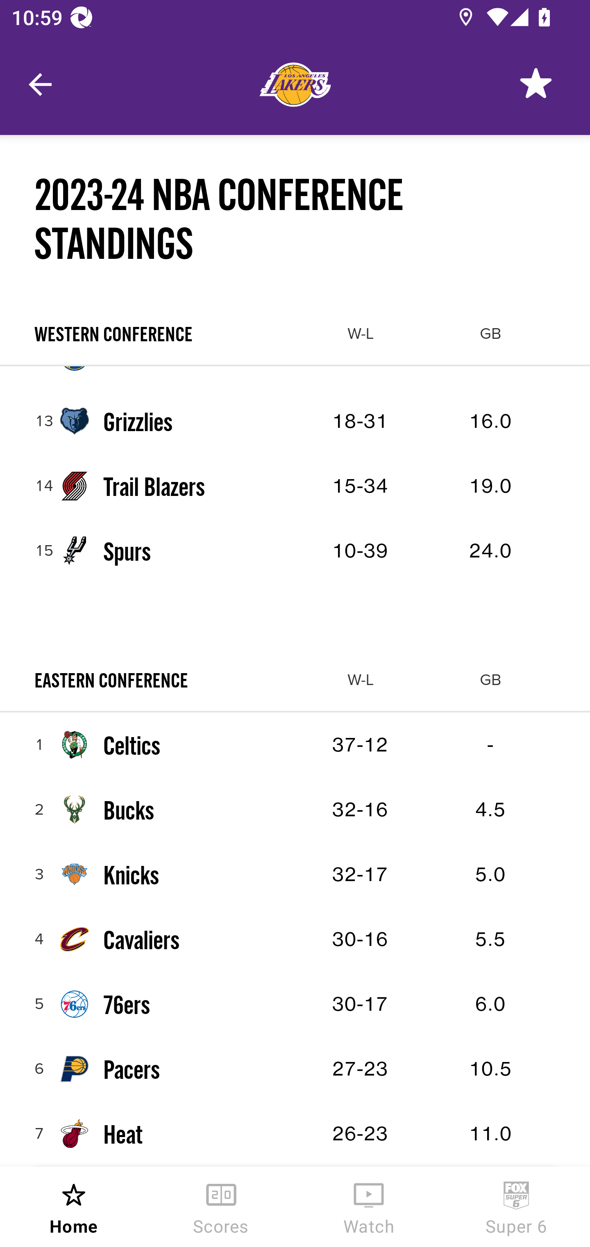 This screenshot has width=590, height=1247. What do you see at coordinates (369, 1207) in the screenshot?
I see `Watch` at bounding box center [369, 1207].